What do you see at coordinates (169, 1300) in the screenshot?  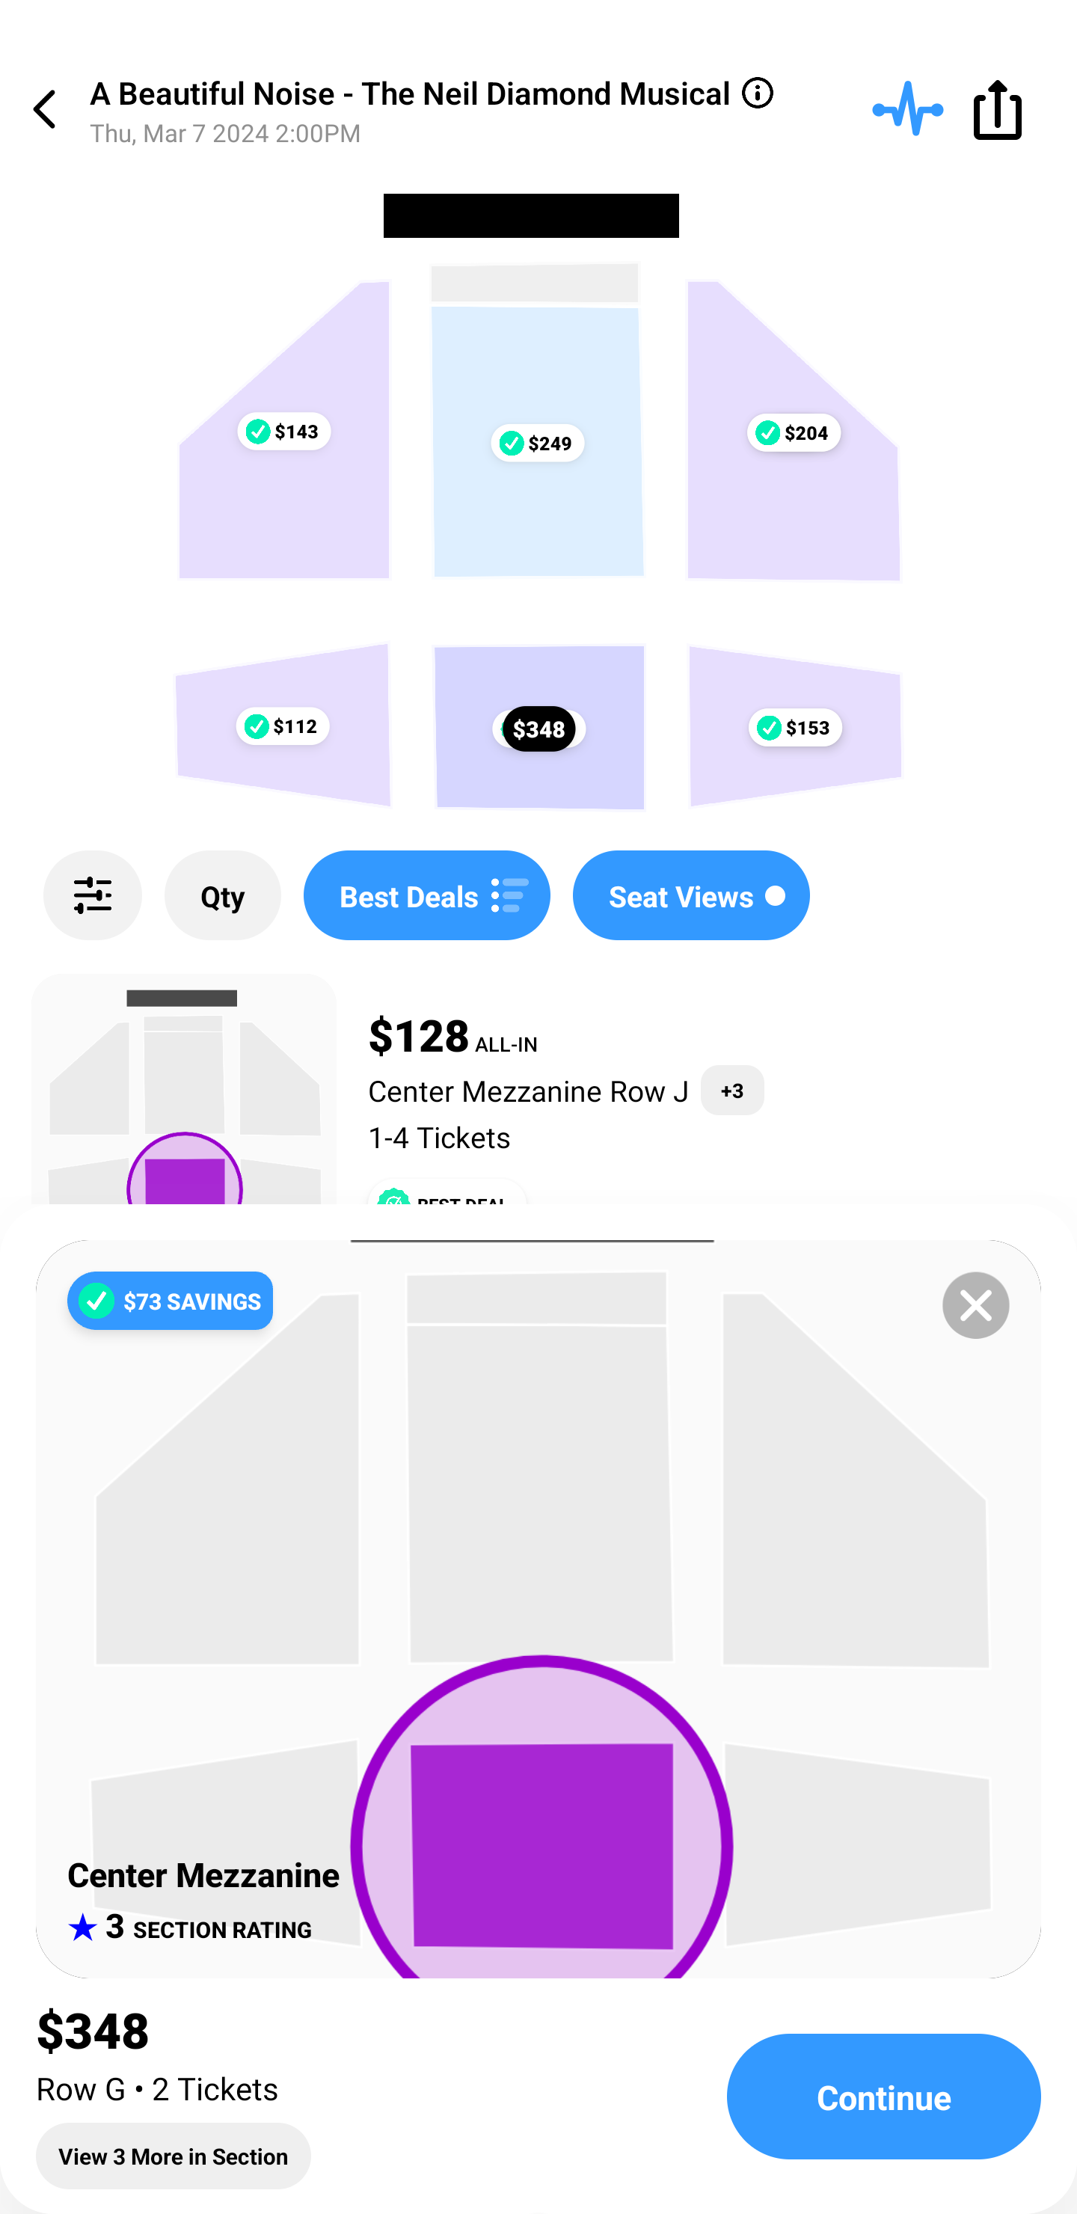 I see `$73 SAVINGS` at bounding box center [169, 1300].